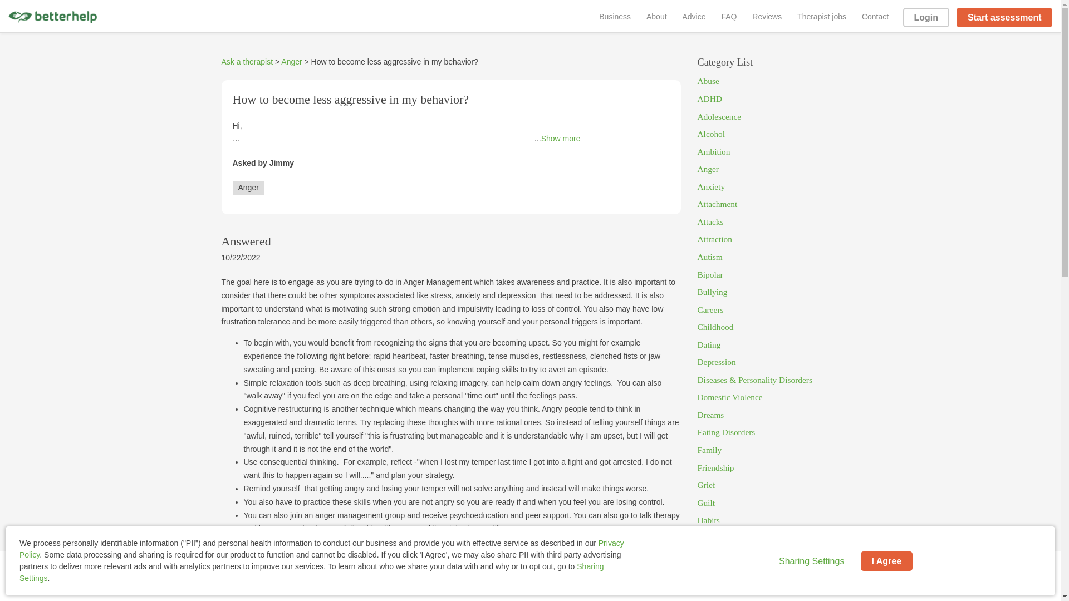 The image size is (1069, 601). I want to click on Adolescence, so click(768, 117).